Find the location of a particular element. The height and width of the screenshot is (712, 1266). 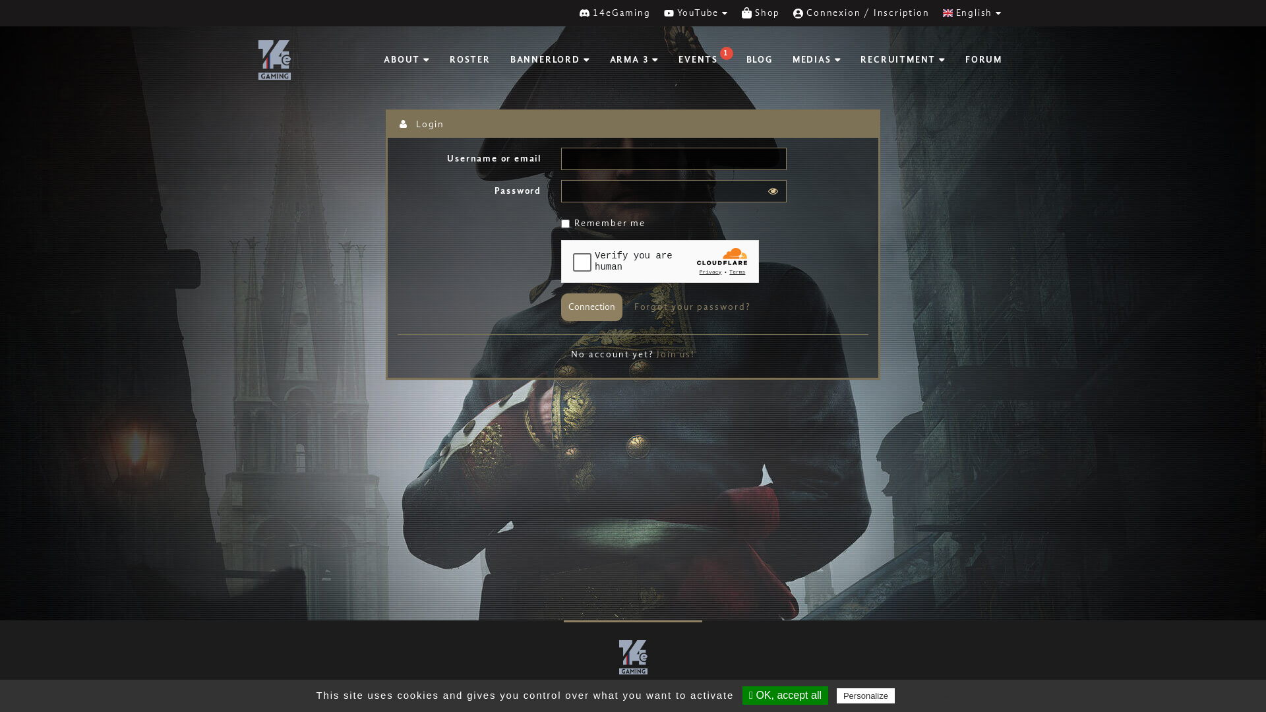

English is located at coordinates (973, 13).